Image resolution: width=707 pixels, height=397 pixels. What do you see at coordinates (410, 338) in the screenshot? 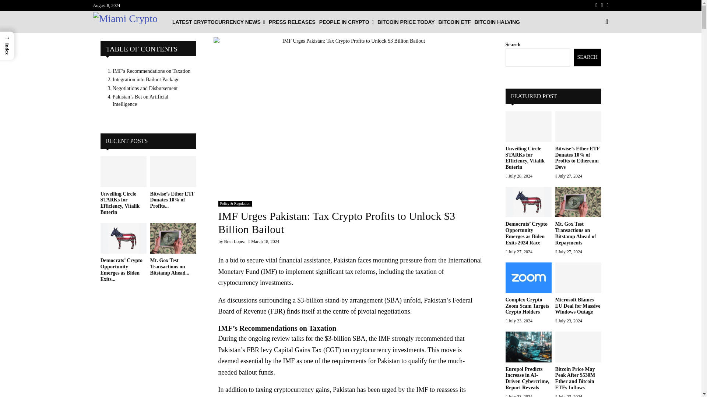
I see `the IMF strongly recommended` at bounding box center [410, 338].